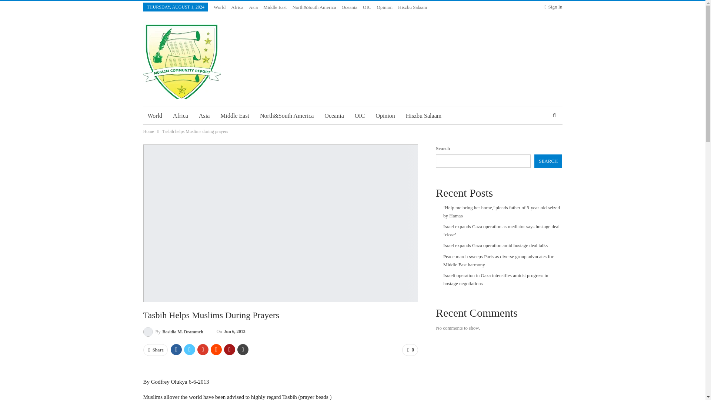 The height and width of the screenshot is (400, 711). What do you see at coordinates (410, 350) in the screenshot?
I see `0` at bounding box center [410, 350].